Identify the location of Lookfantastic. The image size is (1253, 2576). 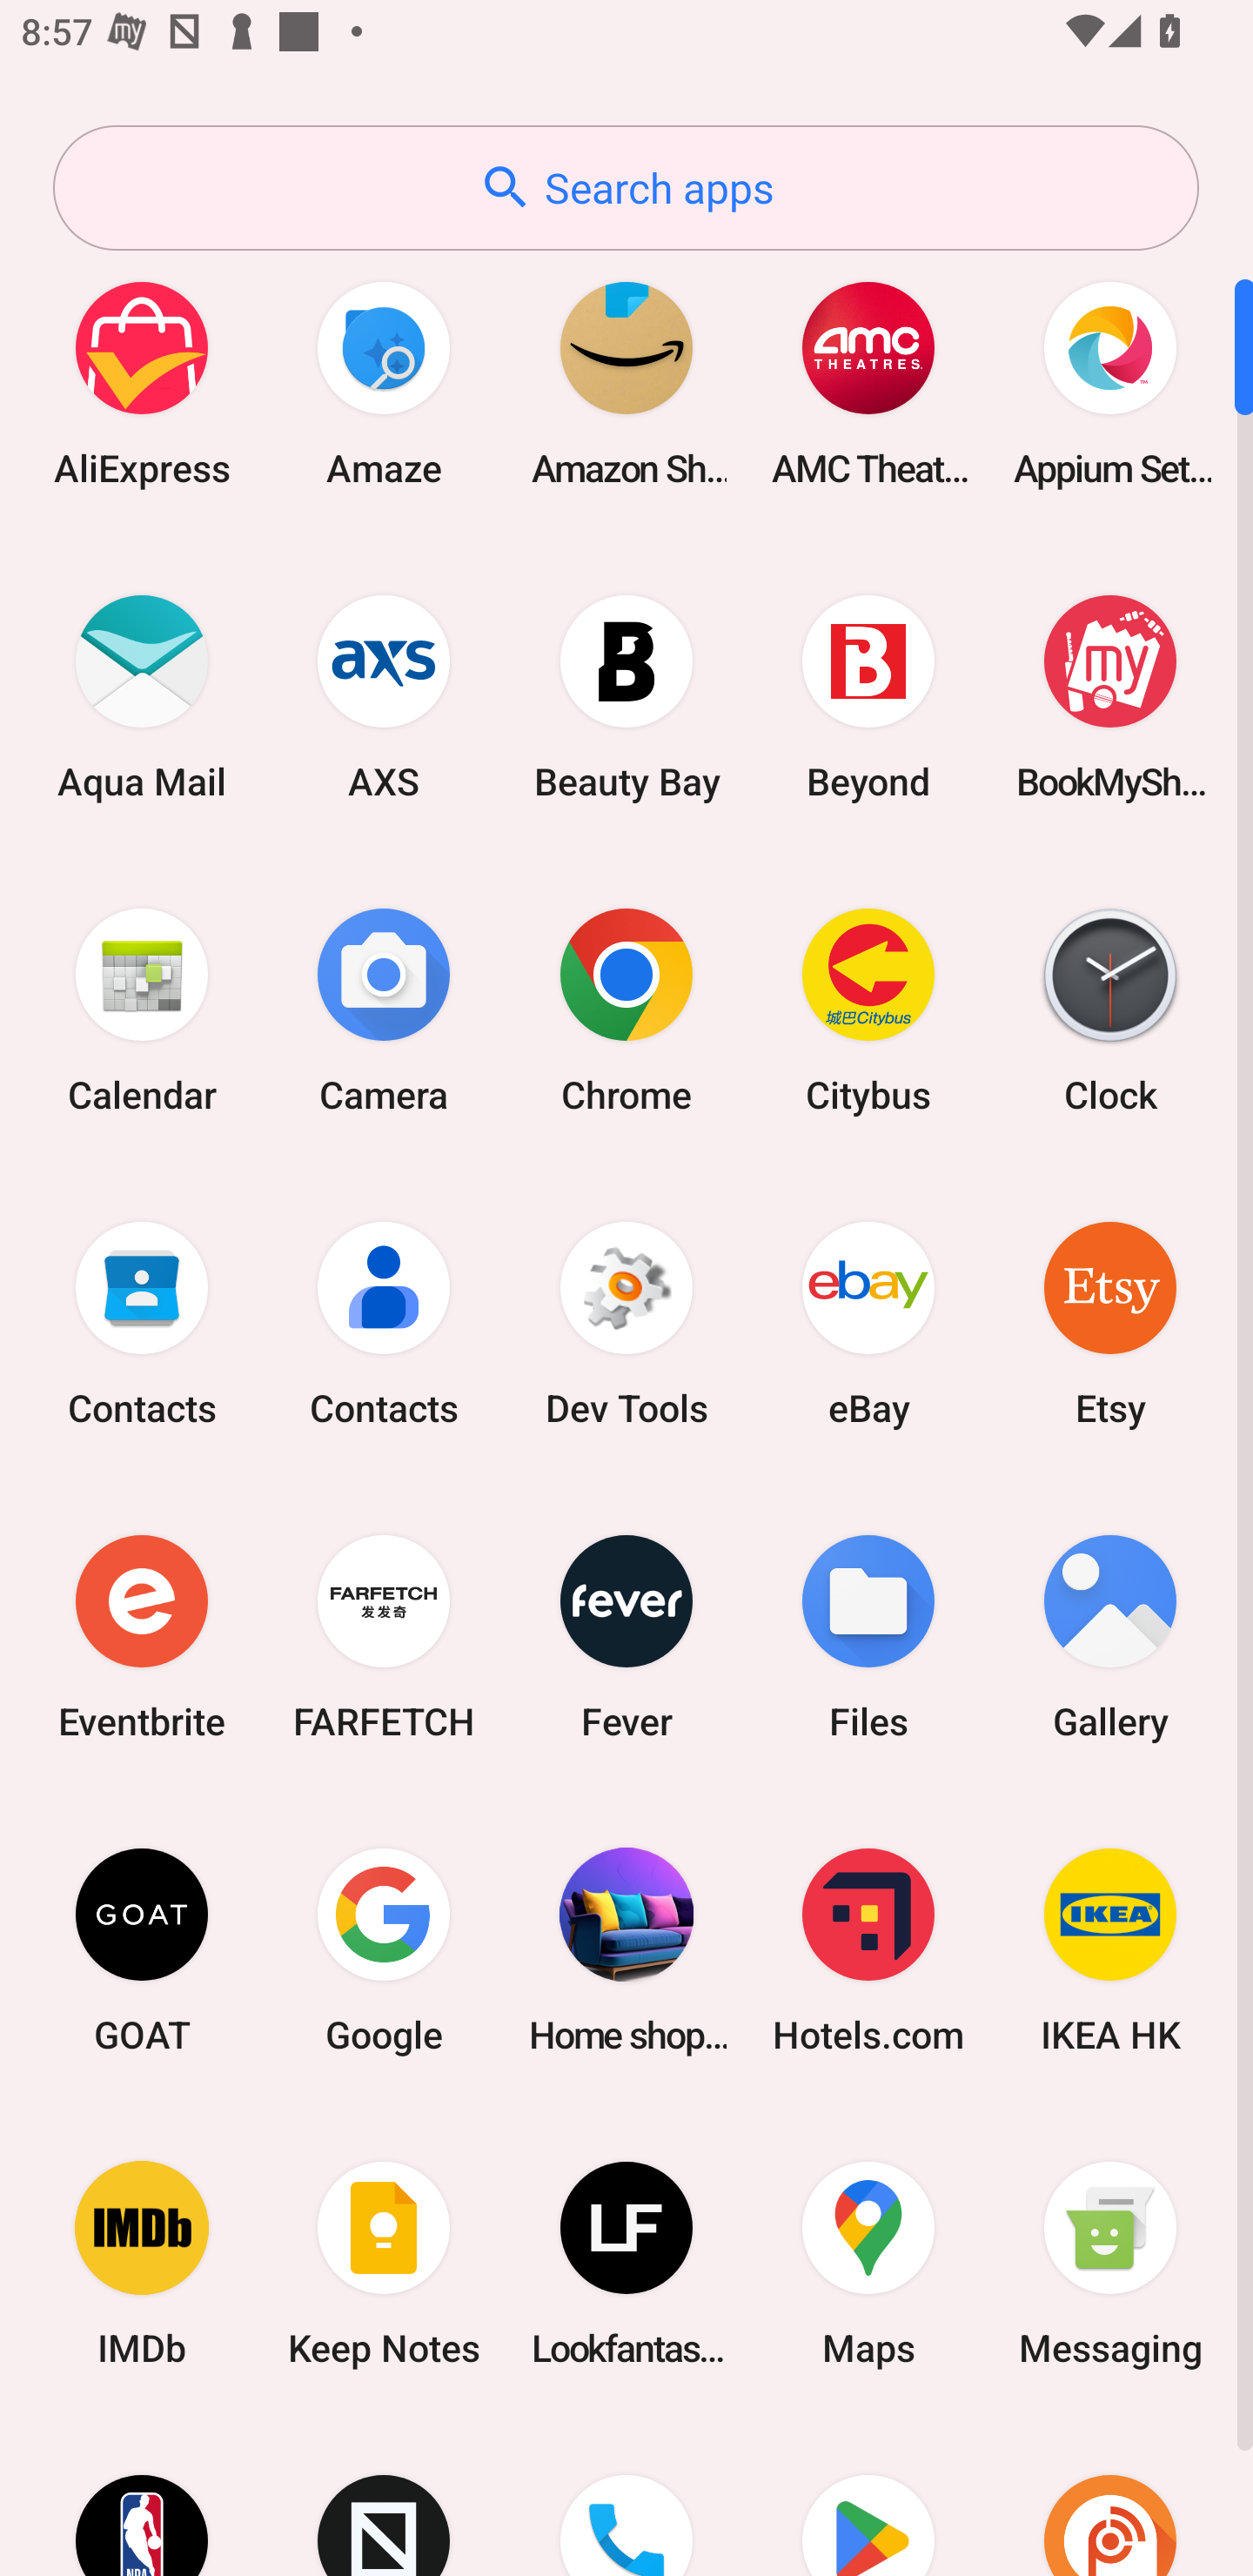
(626, 2264).